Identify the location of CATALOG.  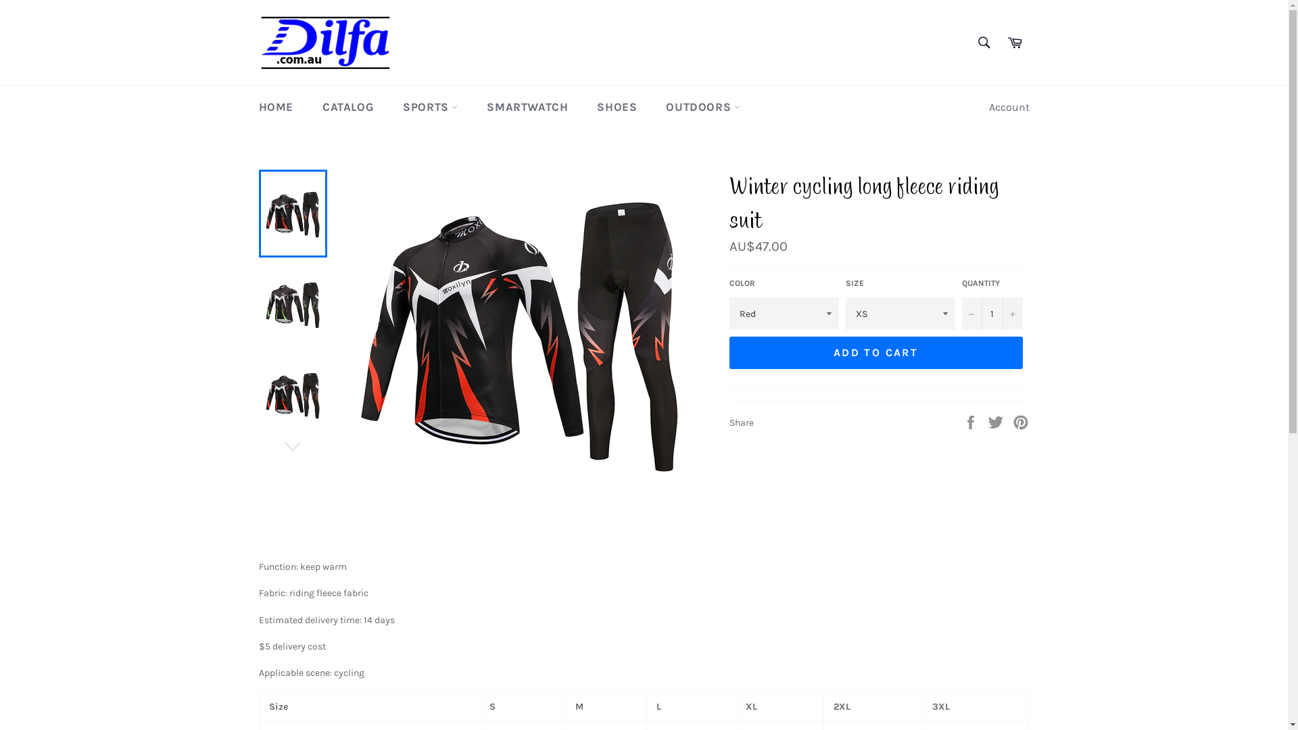
(348, 107).